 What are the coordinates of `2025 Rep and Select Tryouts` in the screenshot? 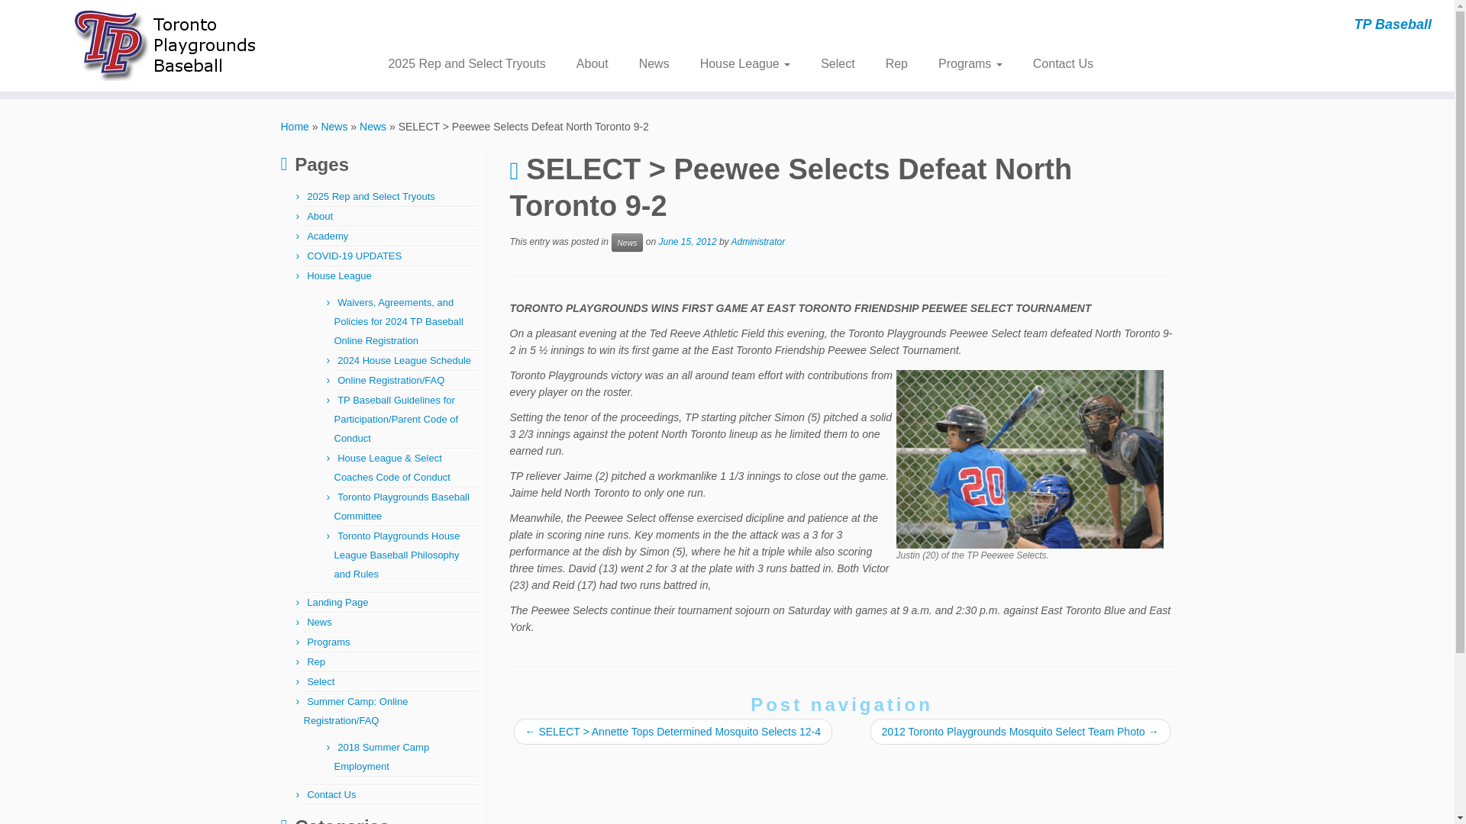 It's located at (371, 195).